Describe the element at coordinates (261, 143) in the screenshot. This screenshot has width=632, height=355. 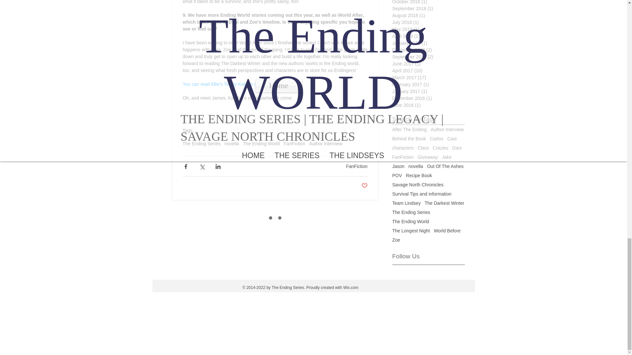
I see `The Ending World` at that location.